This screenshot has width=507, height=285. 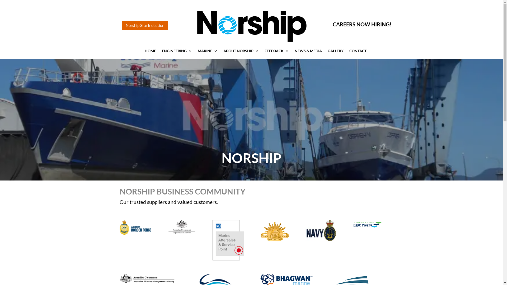 What do you see at coordinates (308, 52) in the screenshot?
I see `NEWS & MEDIA` at bounding box center [308, 52].